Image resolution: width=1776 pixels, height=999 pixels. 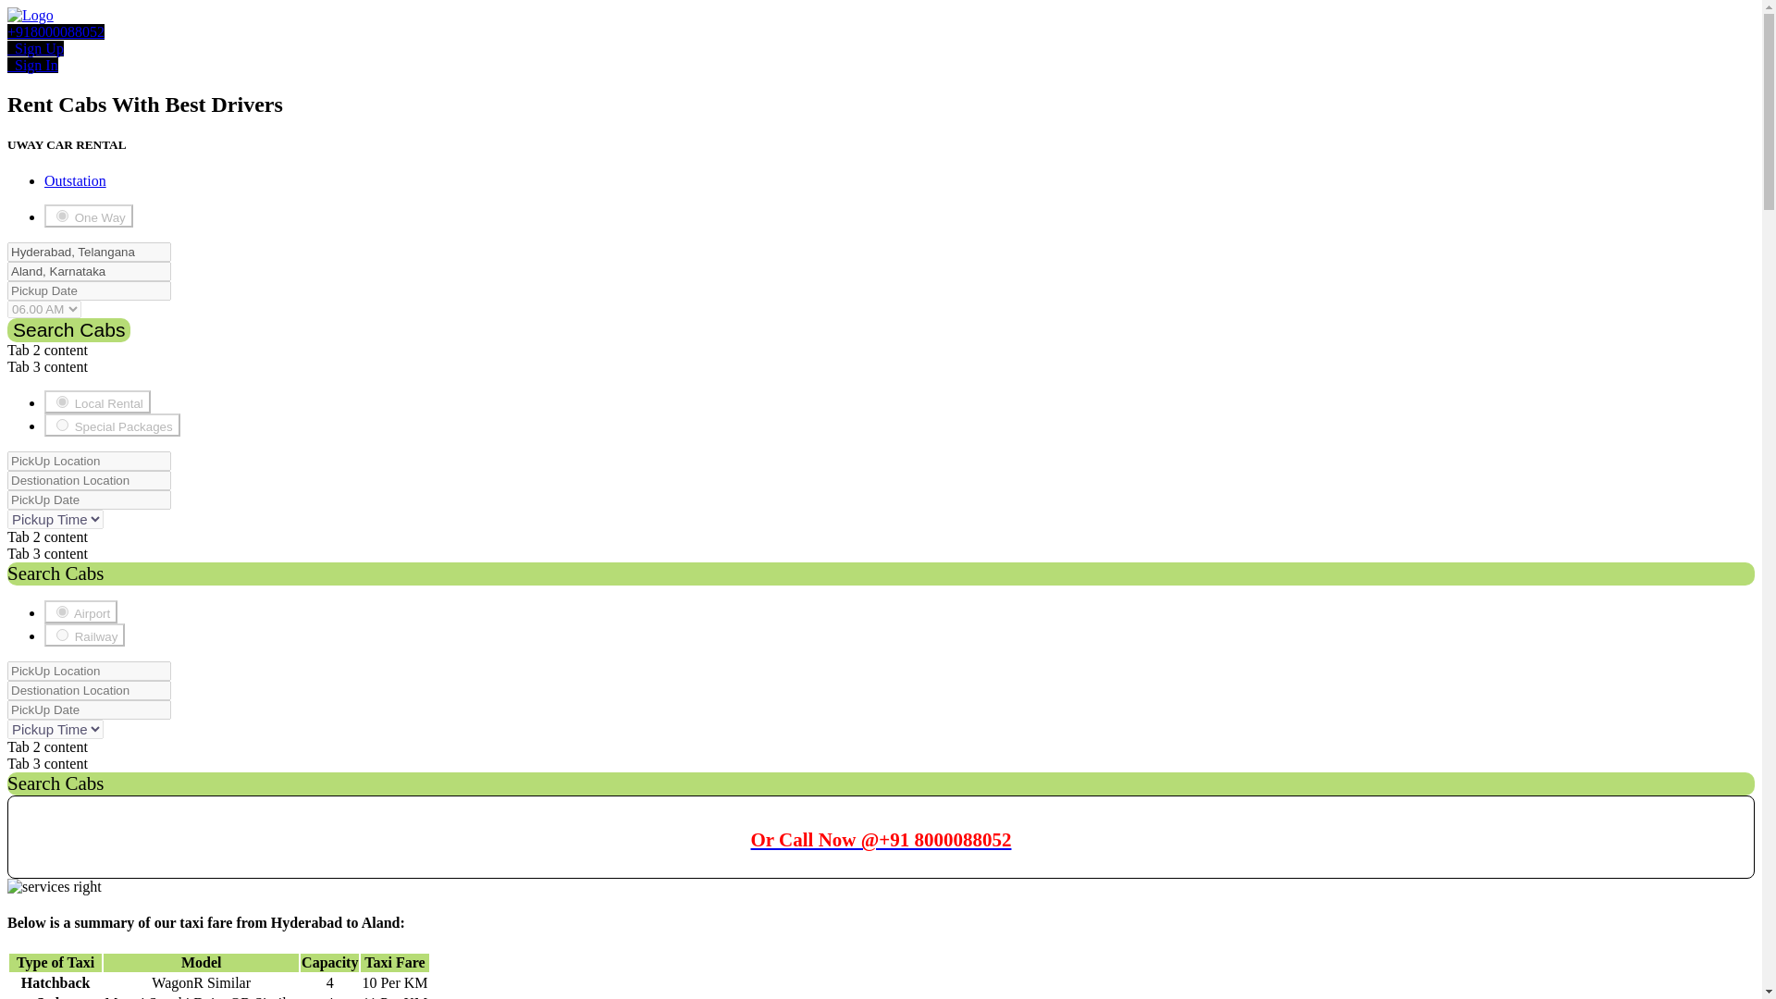 I want to click on   Sign In, so click(x=32, y=65).